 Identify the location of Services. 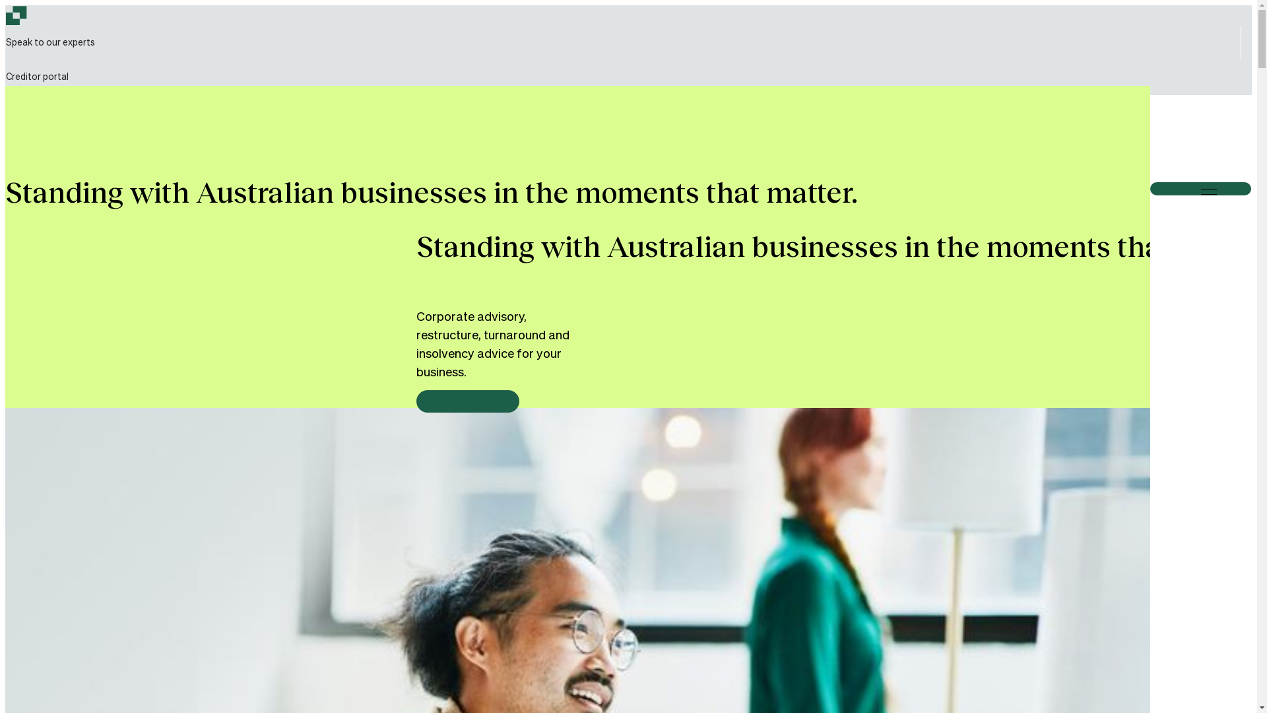
(199, 183).